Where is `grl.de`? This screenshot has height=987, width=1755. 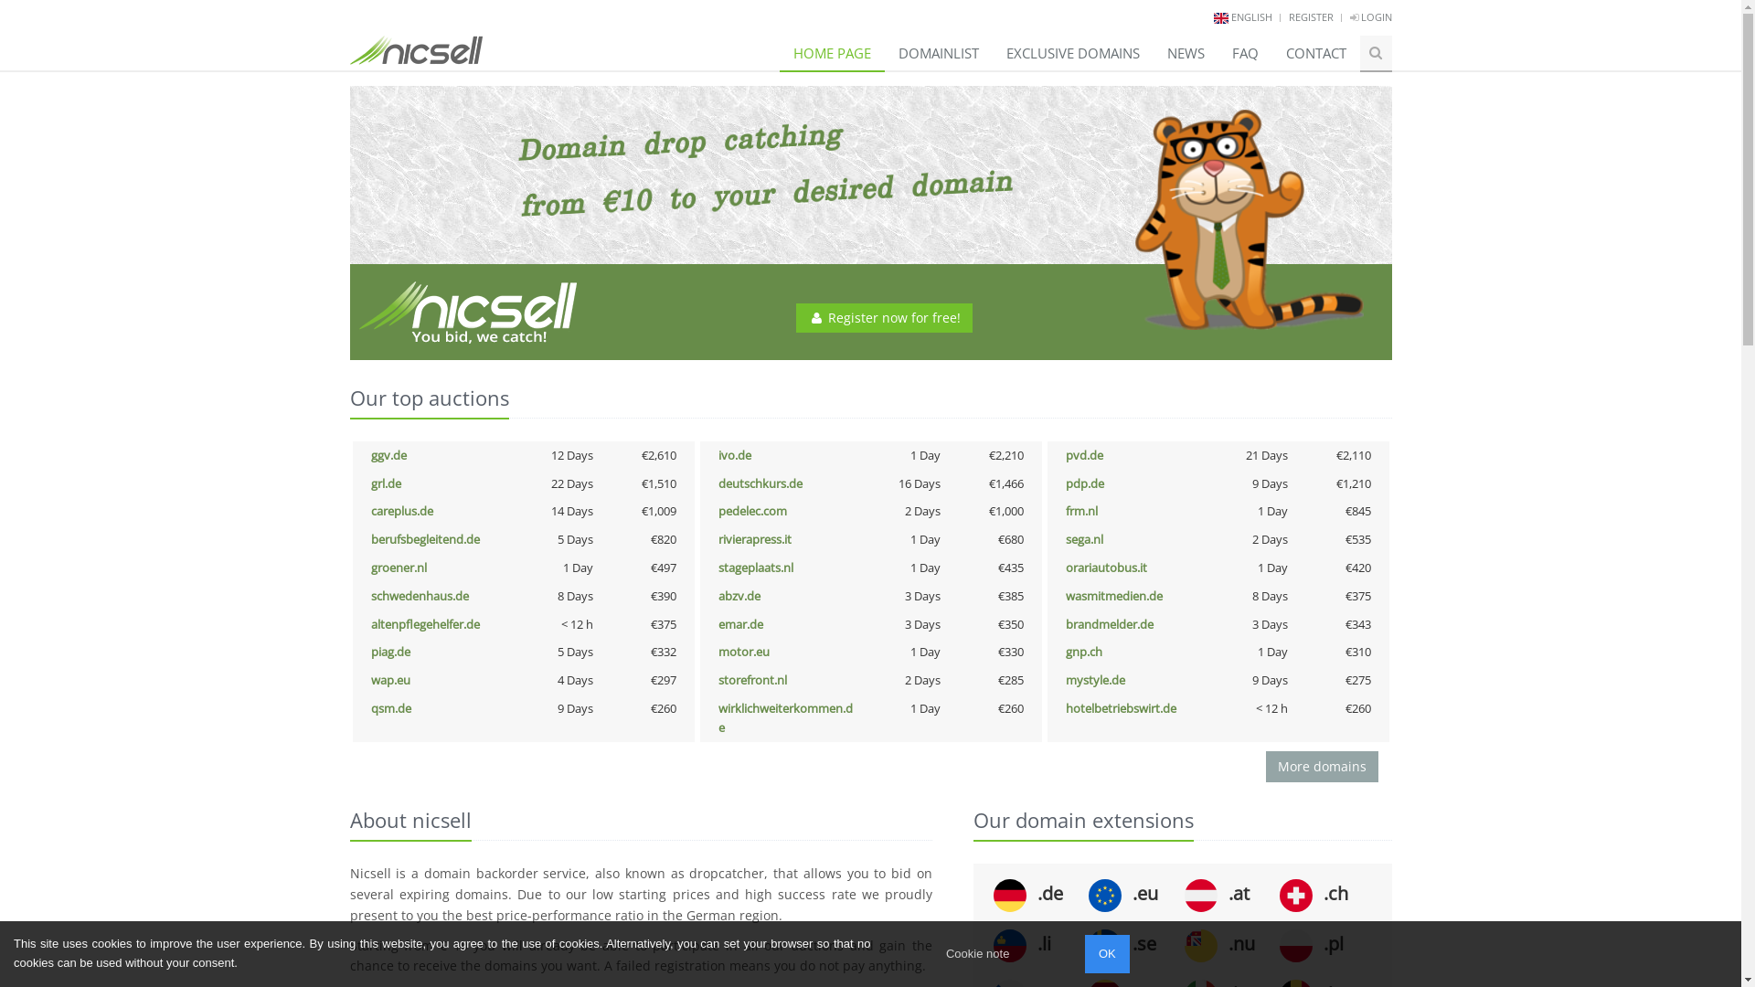
grl.de is located at coordinates (386, 483).